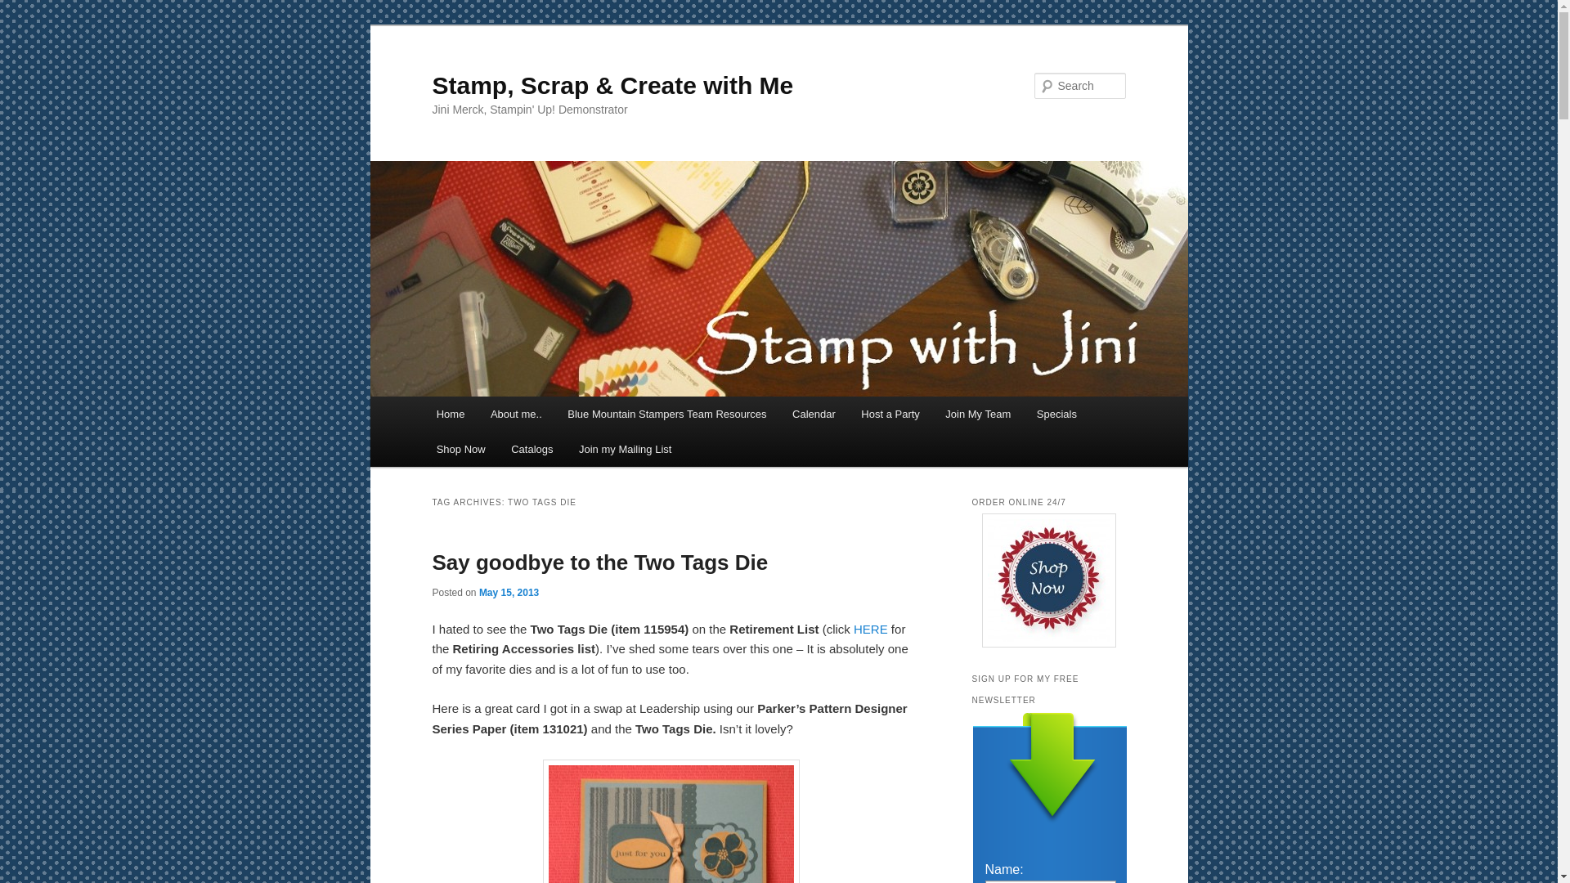 The image size is (1570, 883). What do you see at coordinates (1056, 414) in the screenshot?
I see `Specials` at bounding box center [1056, 414].